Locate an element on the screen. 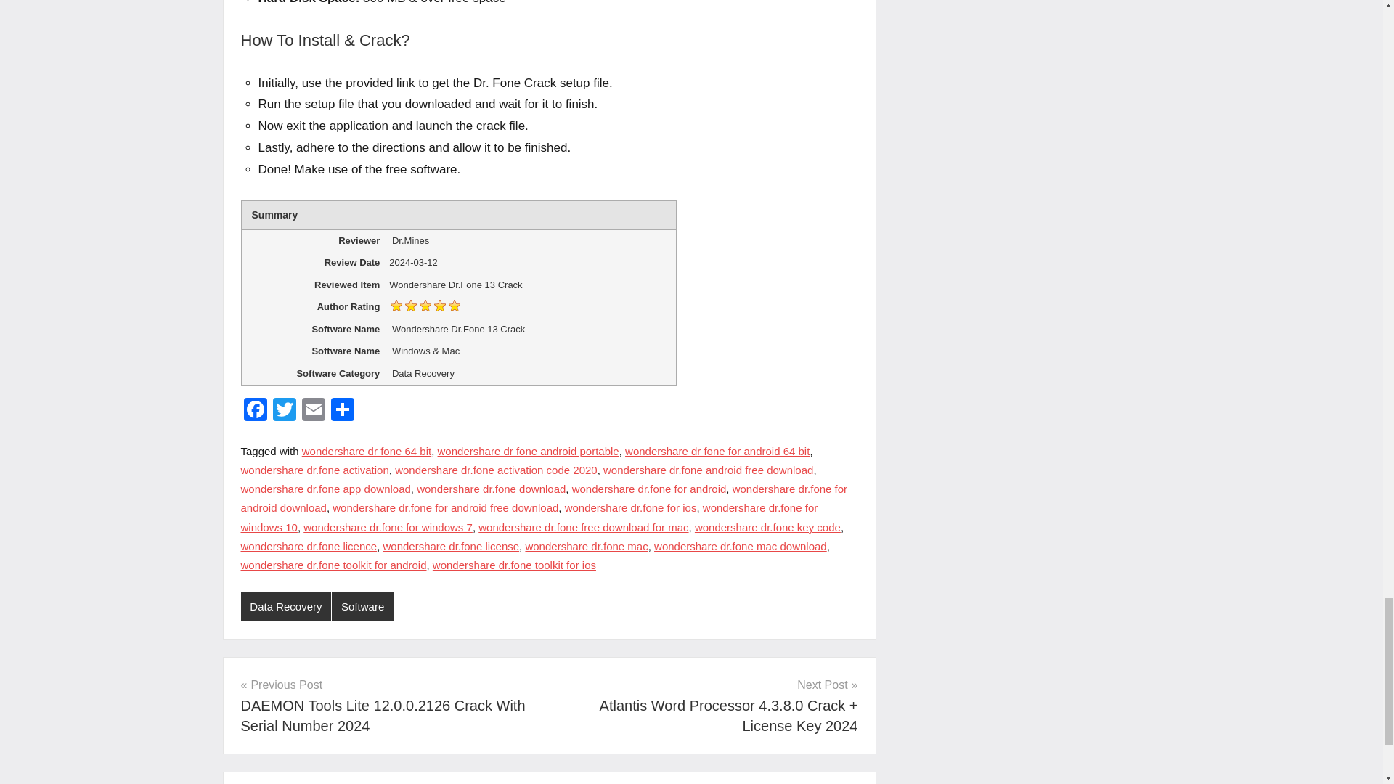  wondershare dr.fone activation is located at coordinates (315, 470).